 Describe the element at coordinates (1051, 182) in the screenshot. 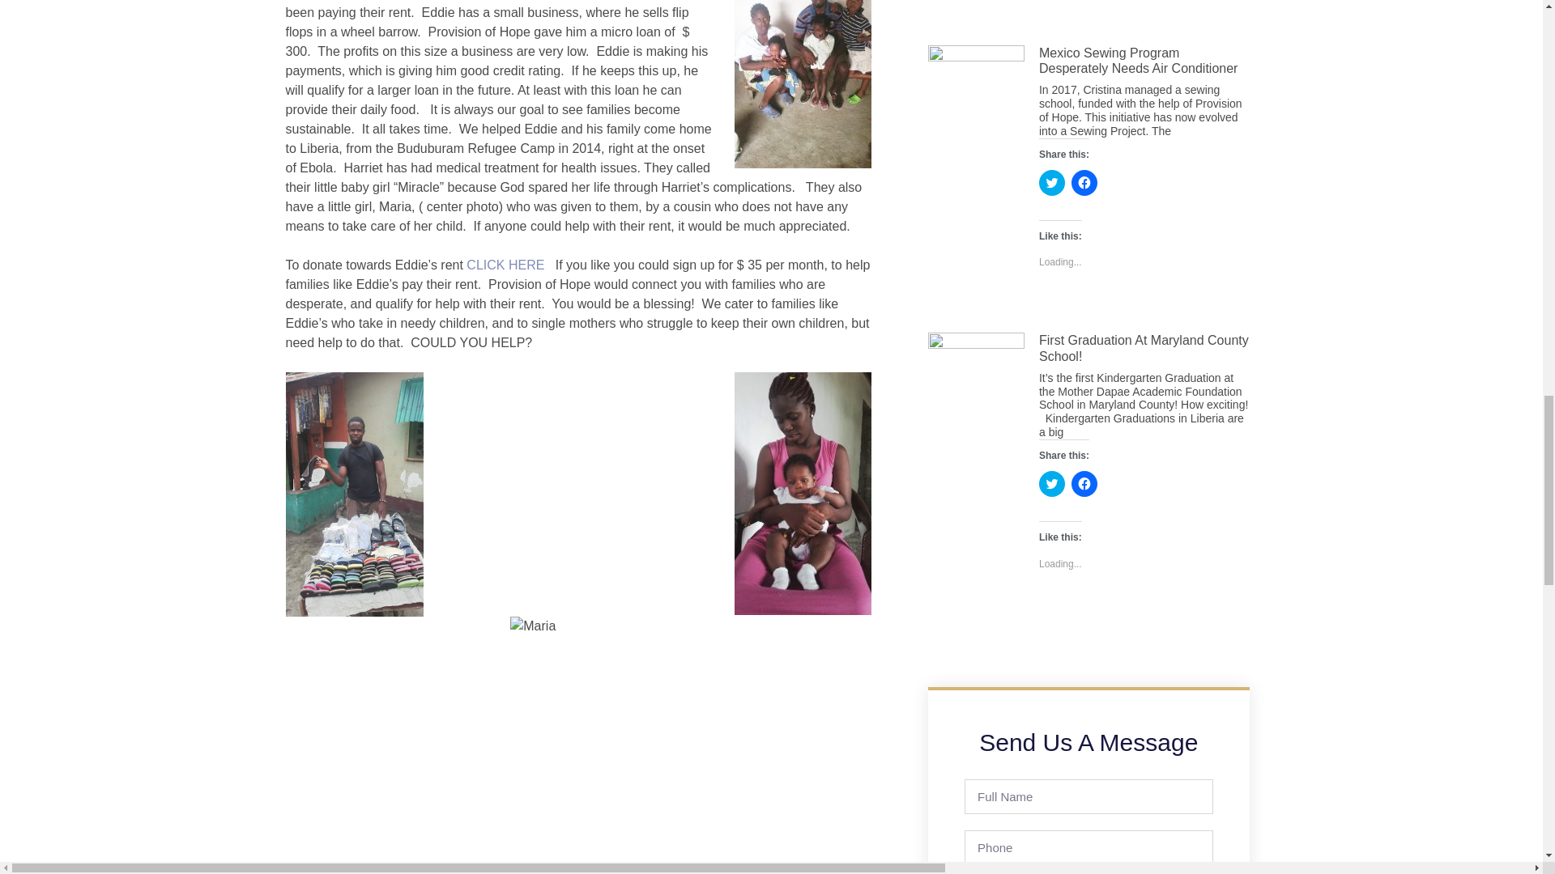

I see `Click to share on Twitter` at that location.